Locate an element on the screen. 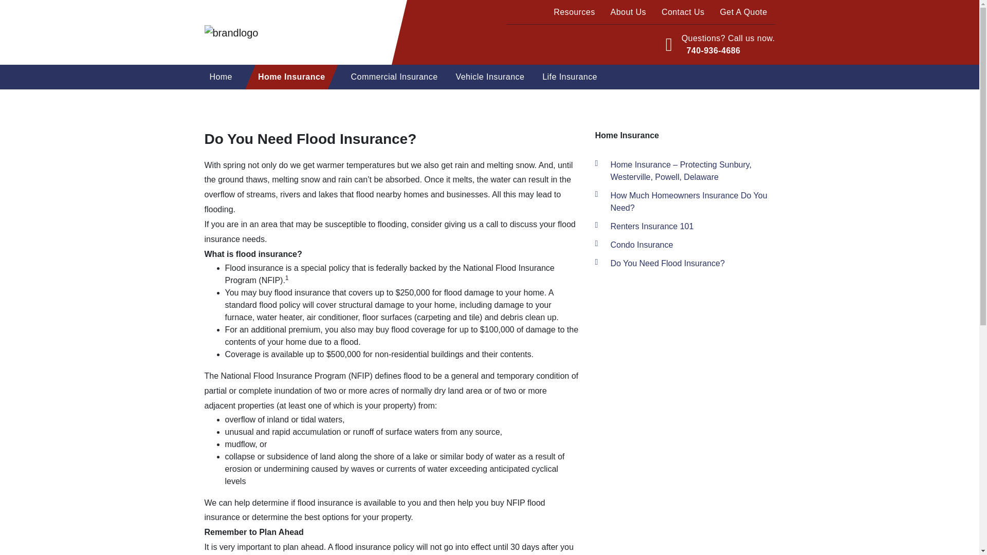  Renters Insurance 101 is located at coordinates (293, 106).